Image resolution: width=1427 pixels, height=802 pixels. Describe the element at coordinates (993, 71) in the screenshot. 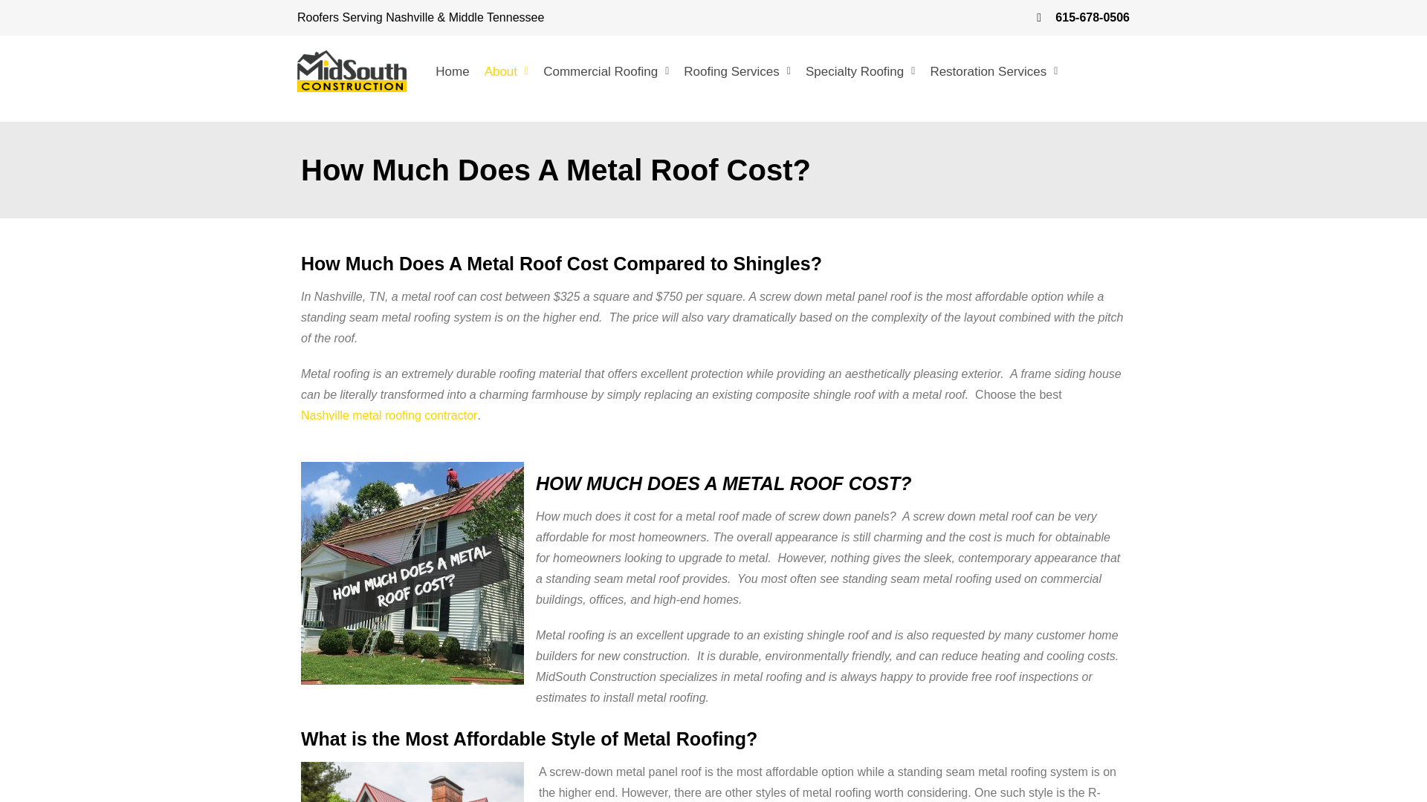

I see `Restoration Services` at that location.